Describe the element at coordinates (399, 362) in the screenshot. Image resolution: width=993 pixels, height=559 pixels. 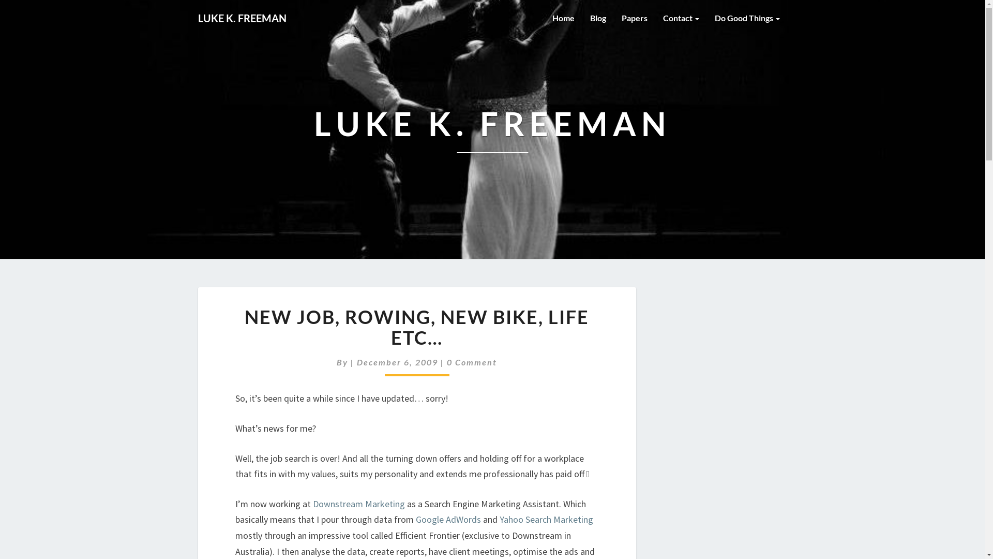
I see `December 6, 2009` at that location.